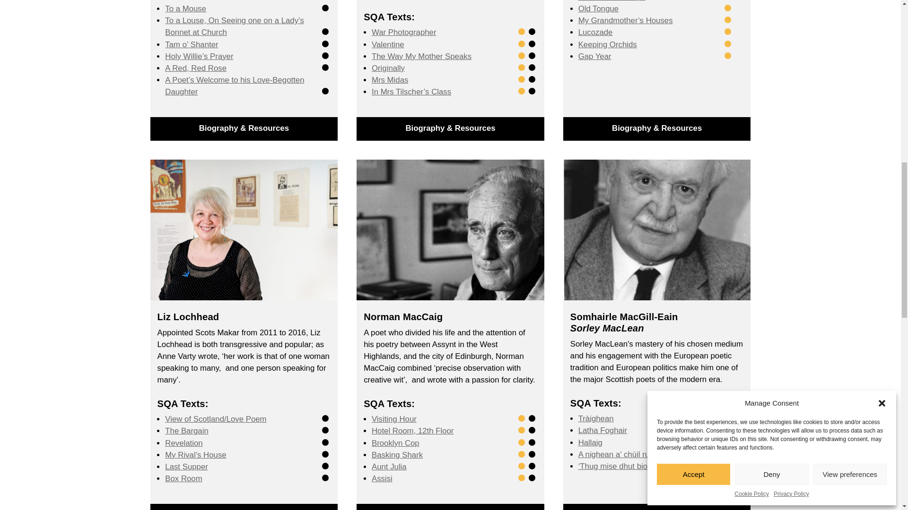  Describe the element at coordinates (325, 8) in the screenshot. I see `Higher` at that location.